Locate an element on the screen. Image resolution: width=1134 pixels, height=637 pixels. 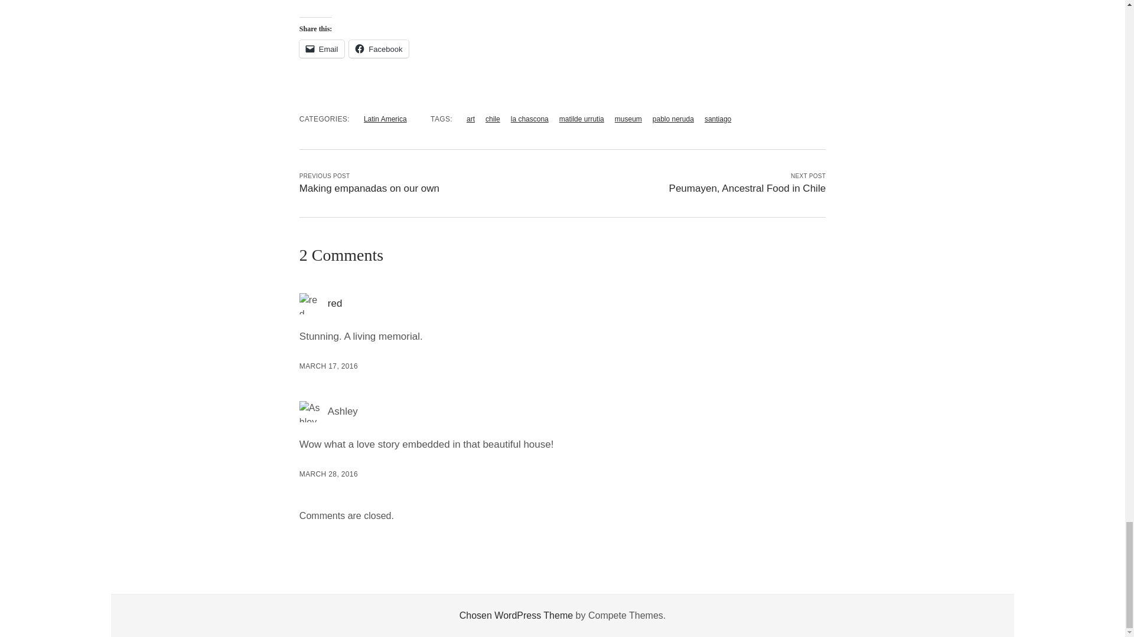
Latin America is located at coordinates (385, 119).